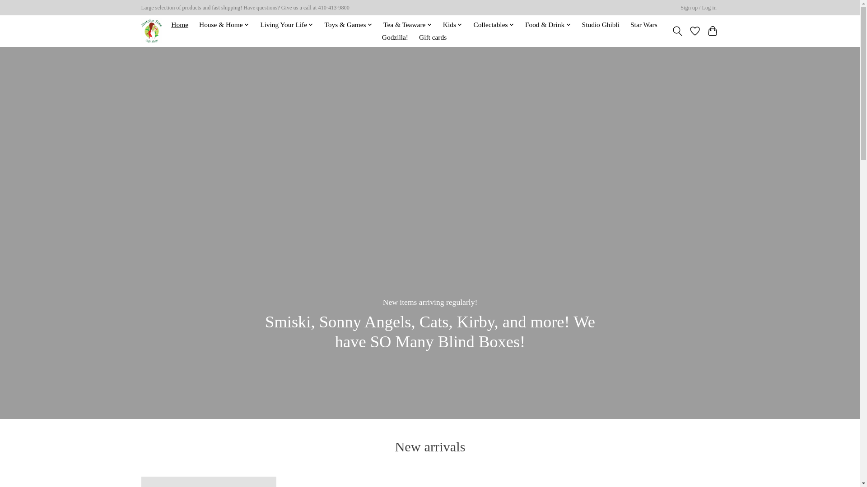 The height and width of the screenshot is (487, 867). What do you see at coordinates (651, 482) in the screenshot?
I see `Dreams Sonny Angel Sticker Pack - Series 1` at bounding box center [651, 482].